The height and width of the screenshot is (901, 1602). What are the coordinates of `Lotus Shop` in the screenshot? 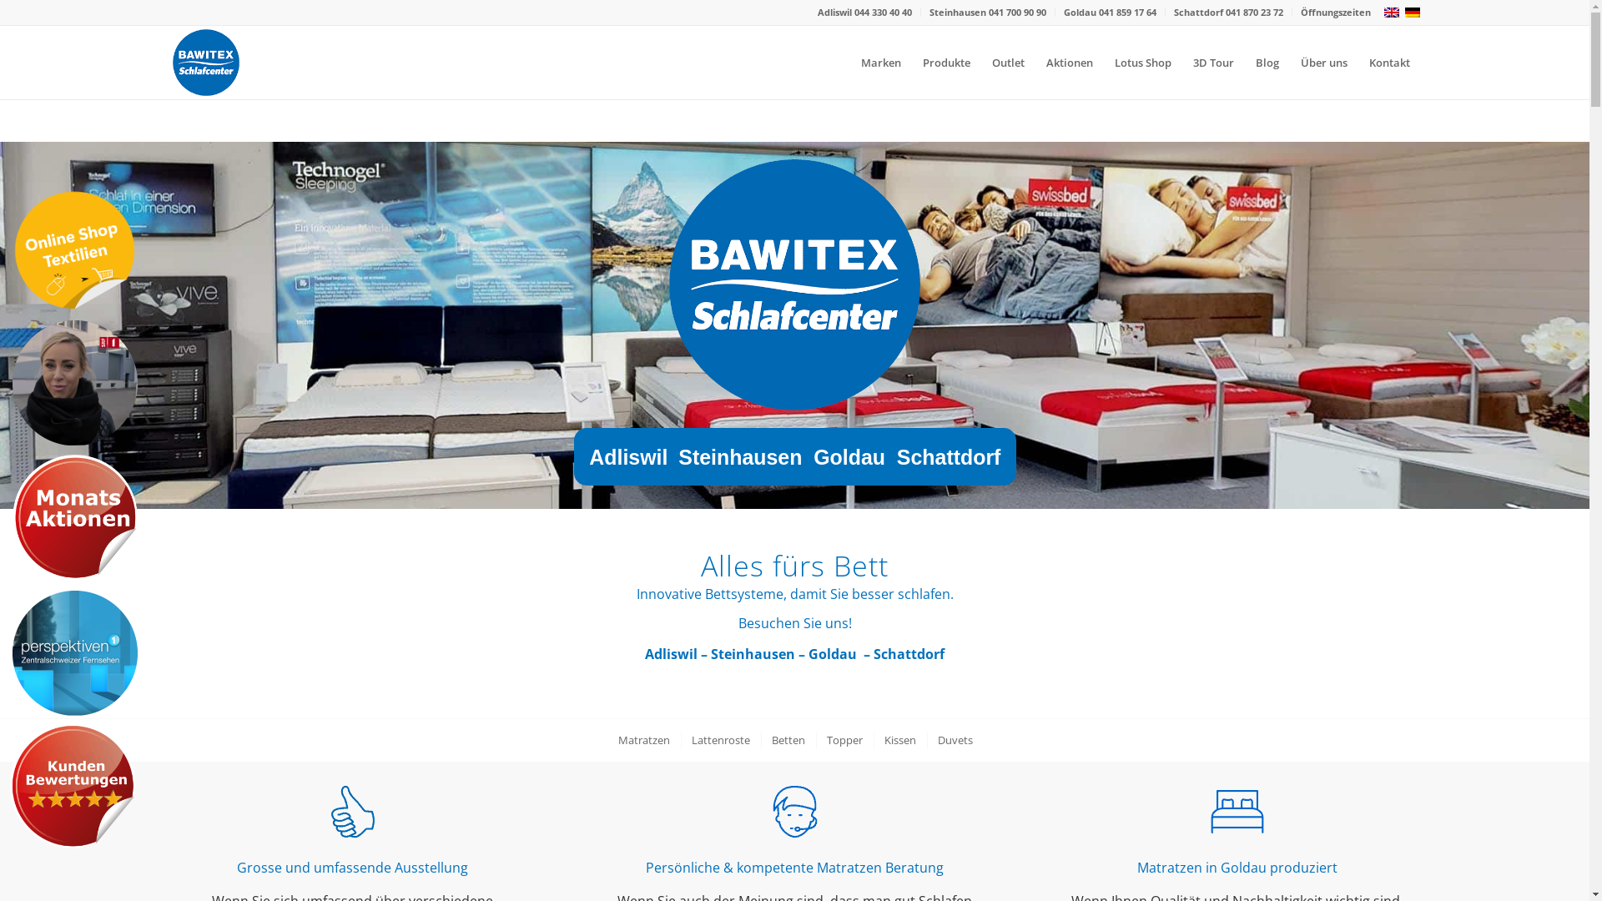 It's located at (1142, 63).